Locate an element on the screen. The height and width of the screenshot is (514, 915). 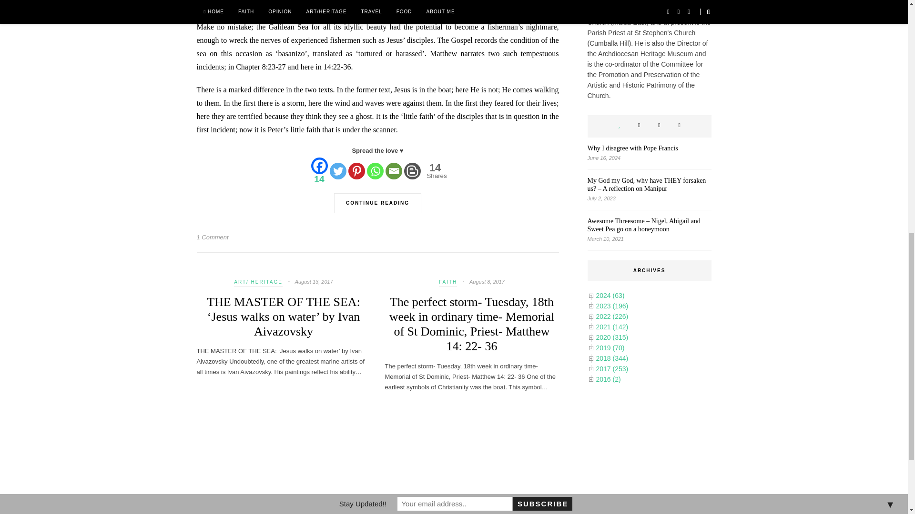
Comments is located at coordinates (377, 199).